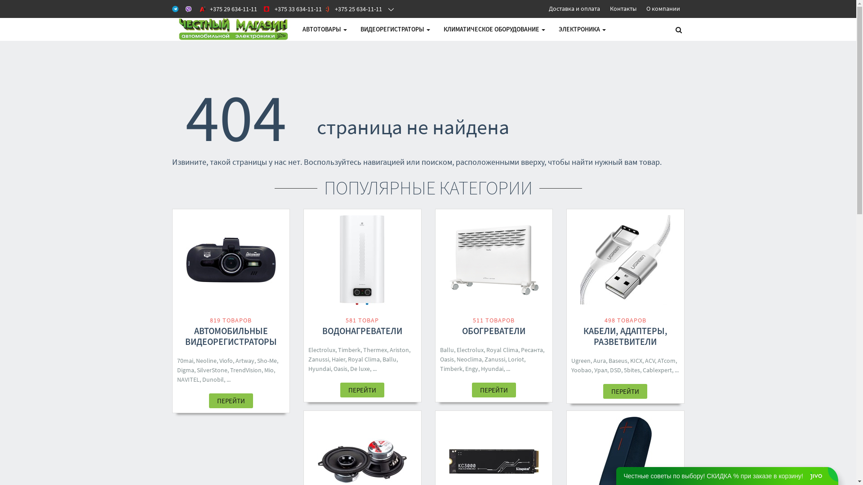 This screenshot has height=485, width=863. I want to click on Ariston, so click(399, 349).